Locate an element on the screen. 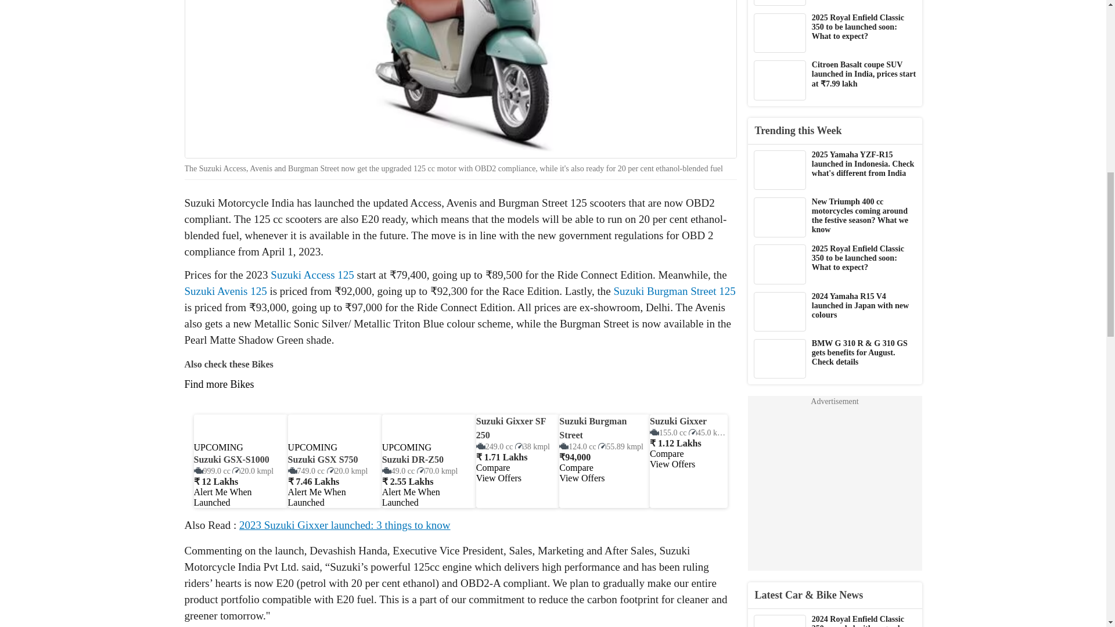  Mileage is located at coordinates (532, 446).